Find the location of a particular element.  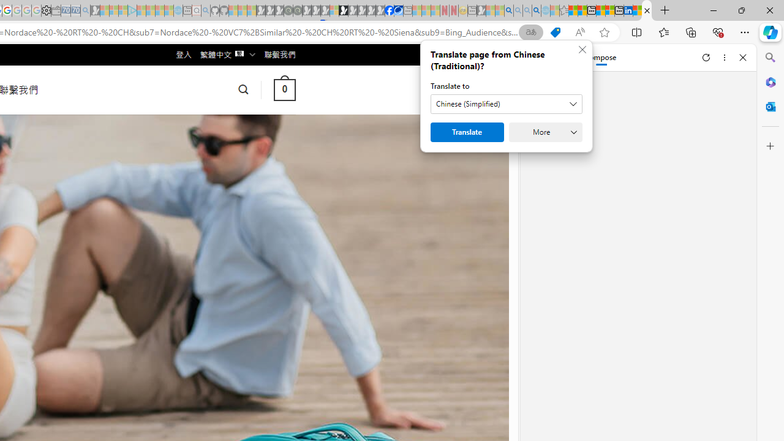

Nordace | Facebook is located at coordinates (389, 11).